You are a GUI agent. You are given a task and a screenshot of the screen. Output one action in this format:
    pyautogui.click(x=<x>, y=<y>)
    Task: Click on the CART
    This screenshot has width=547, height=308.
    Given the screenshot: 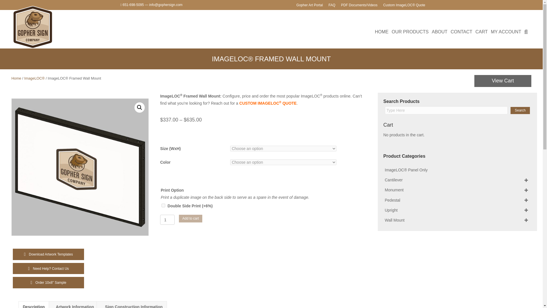 What is the action you would take?
    pyautogui.click(x=481, y=32)
    